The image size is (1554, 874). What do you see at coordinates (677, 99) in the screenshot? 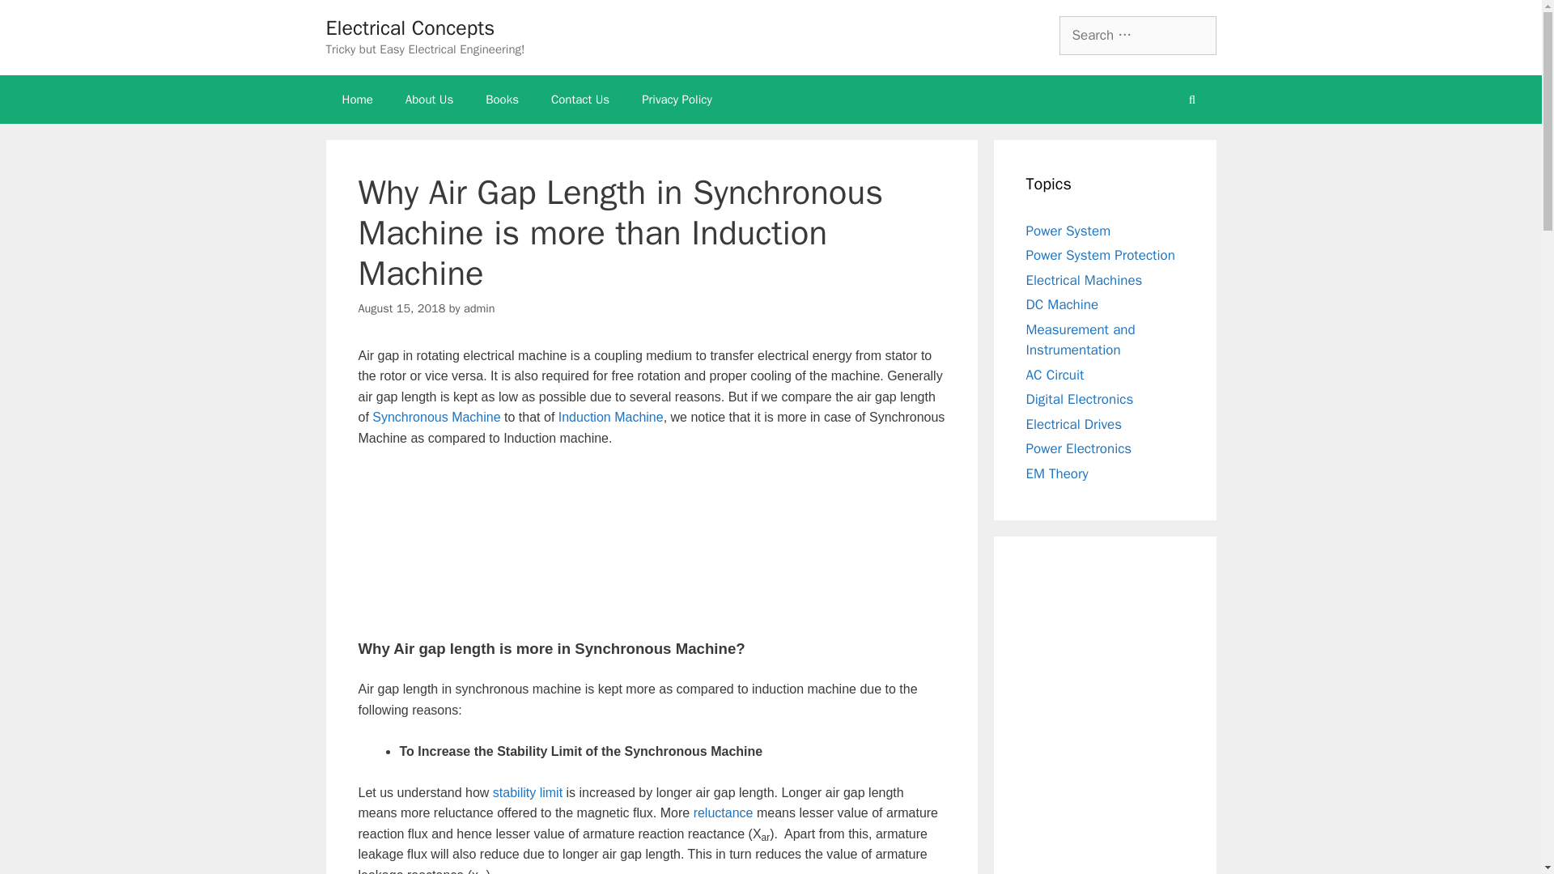
I see `Privacy Policy` at bounding box center [677, 99].